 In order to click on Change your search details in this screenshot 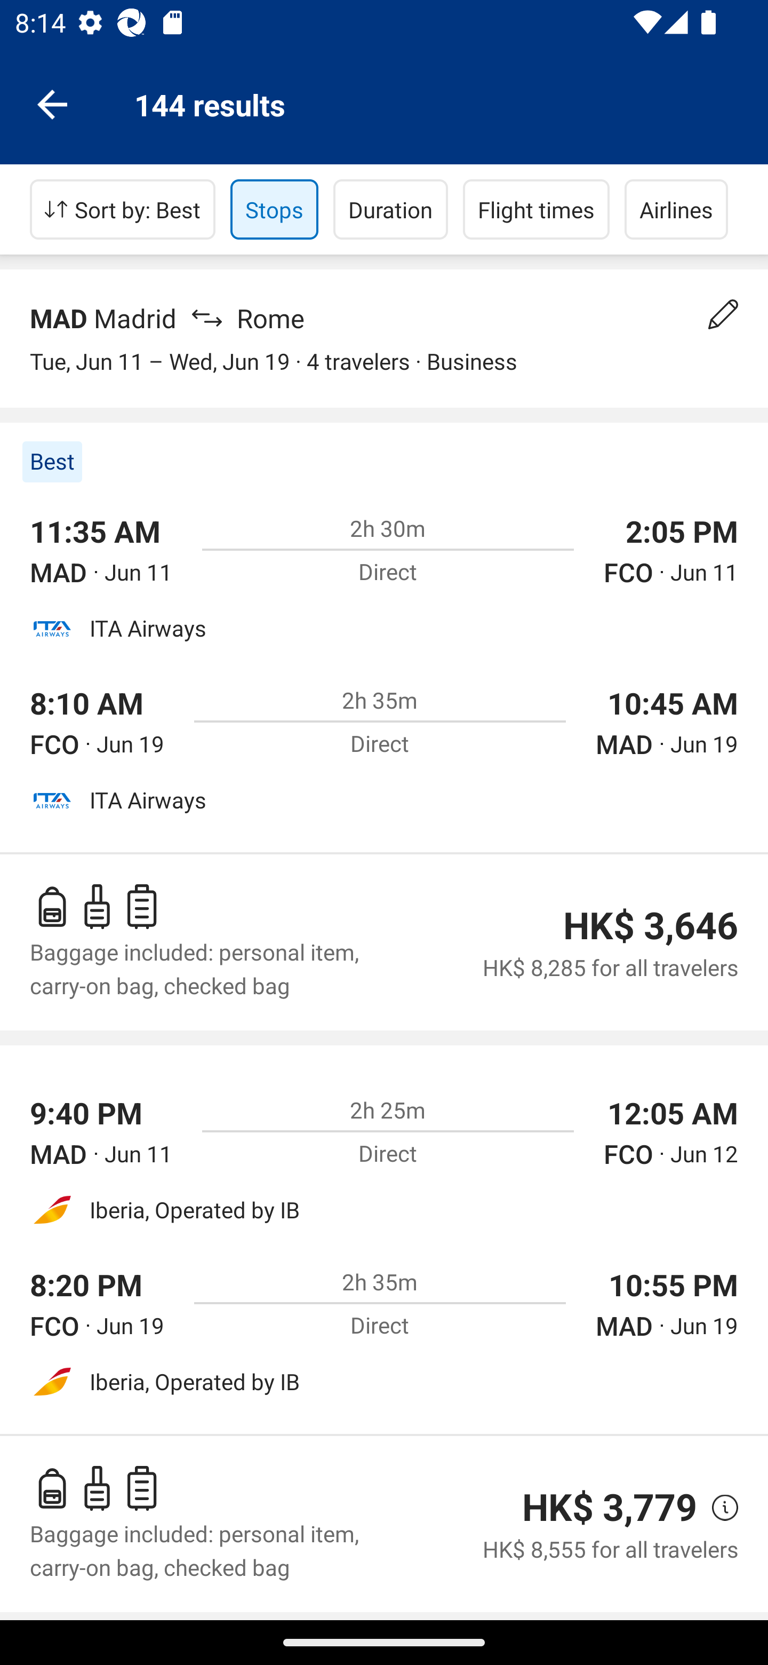, I will do `click(723, 314)`.